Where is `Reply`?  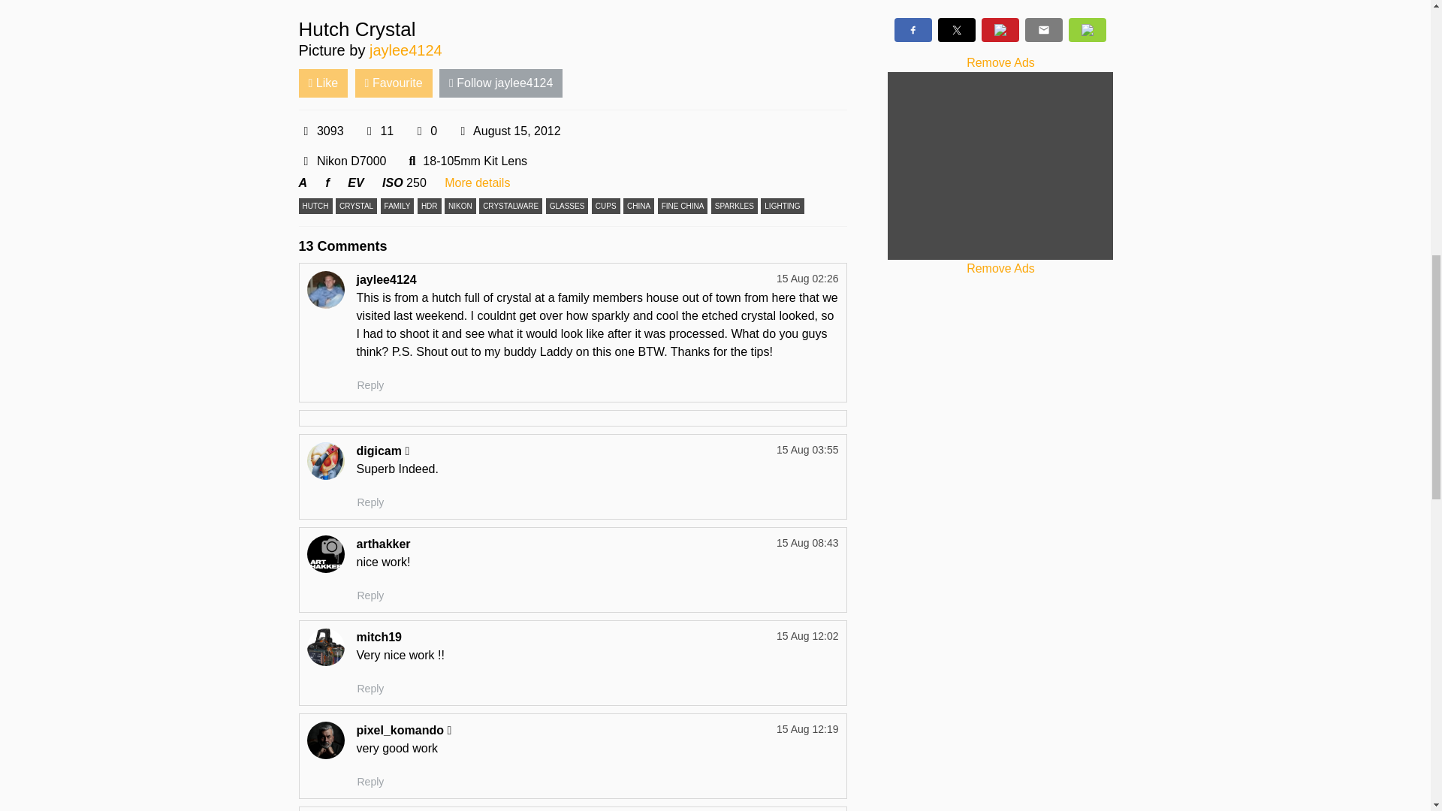
Reply is located at coordinates (370, 502).